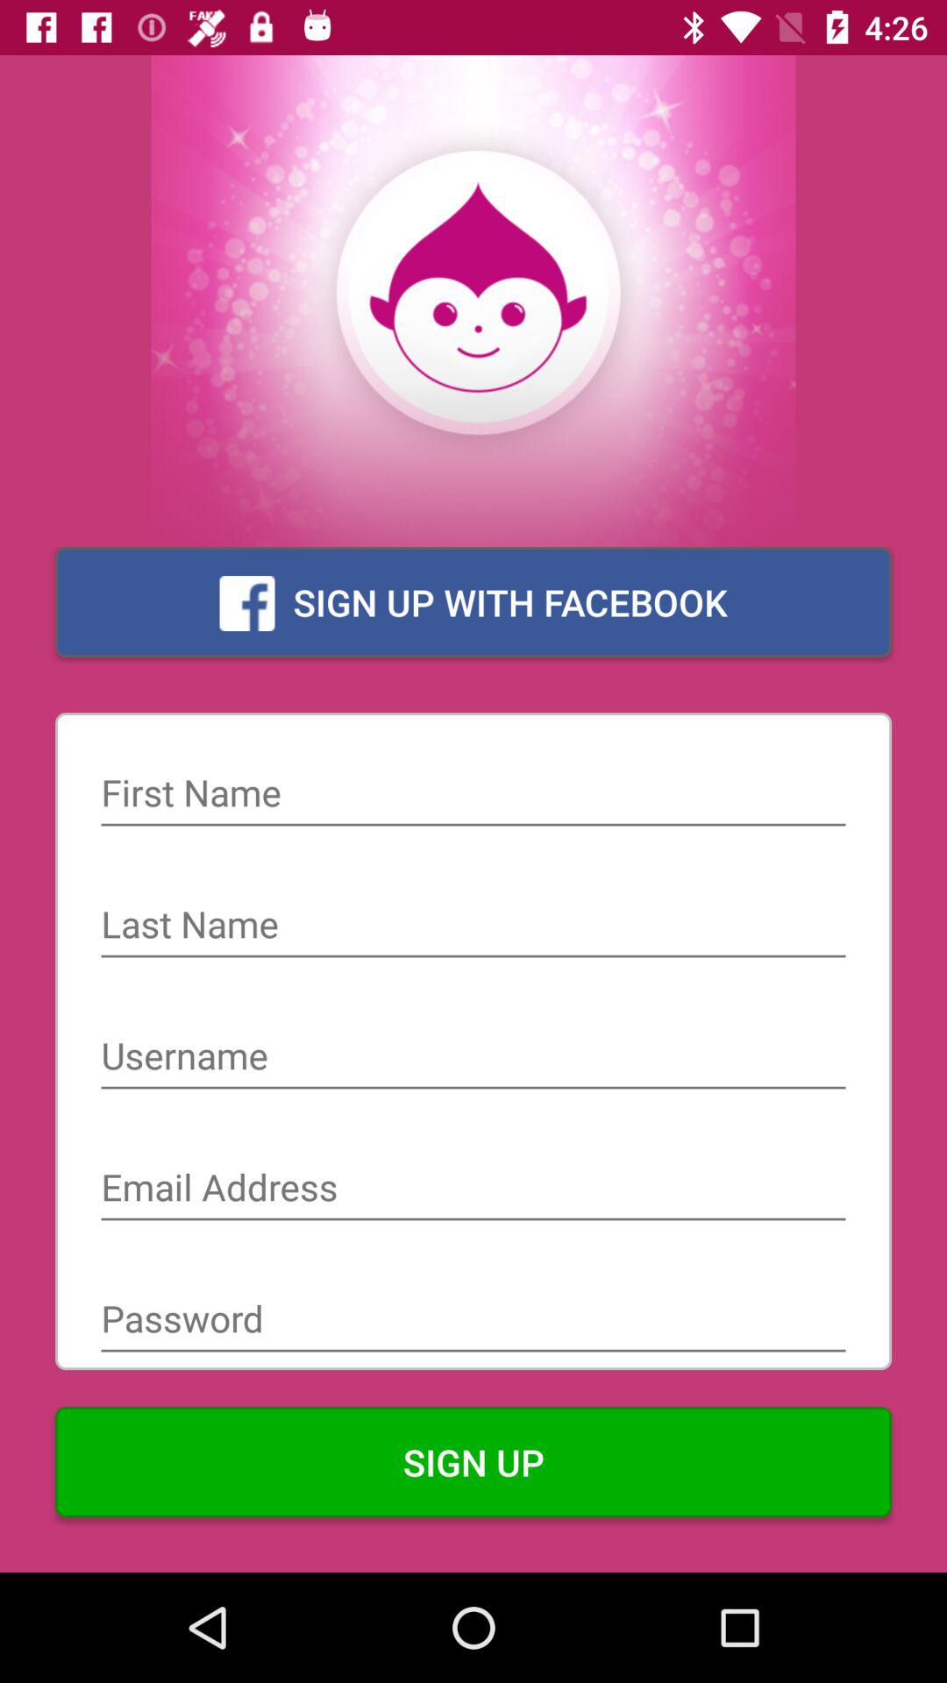  What do you see at coordinates (473, 1189) in the screenshot?
I see `toggle email adress` at bounding box center [473, 1189].